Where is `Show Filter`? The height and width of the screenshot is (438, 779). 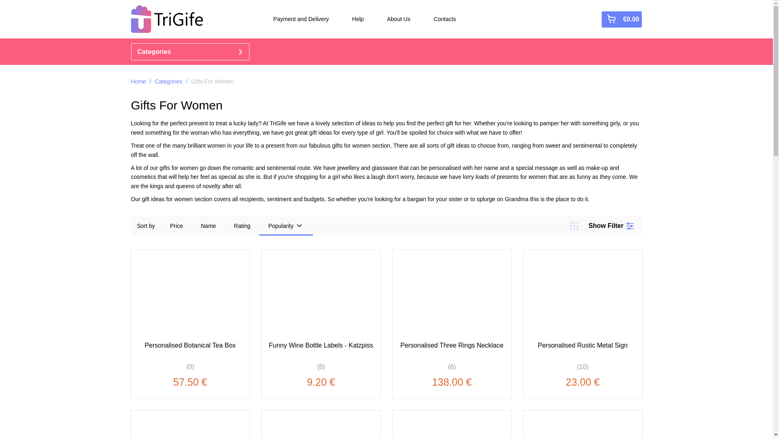 Show Filter is located at coordinates (612, 226).